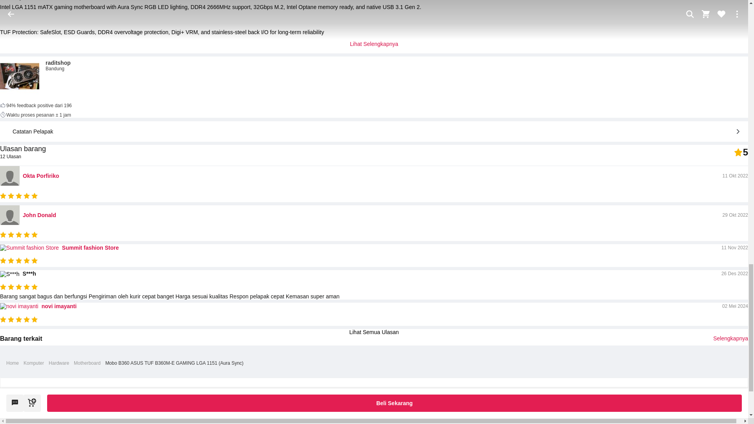 The image size is (754, 424). What do you see at coordinates (59, 306) in the screenshot?
I see `novi imayanti` at bounding box center [59, 306].